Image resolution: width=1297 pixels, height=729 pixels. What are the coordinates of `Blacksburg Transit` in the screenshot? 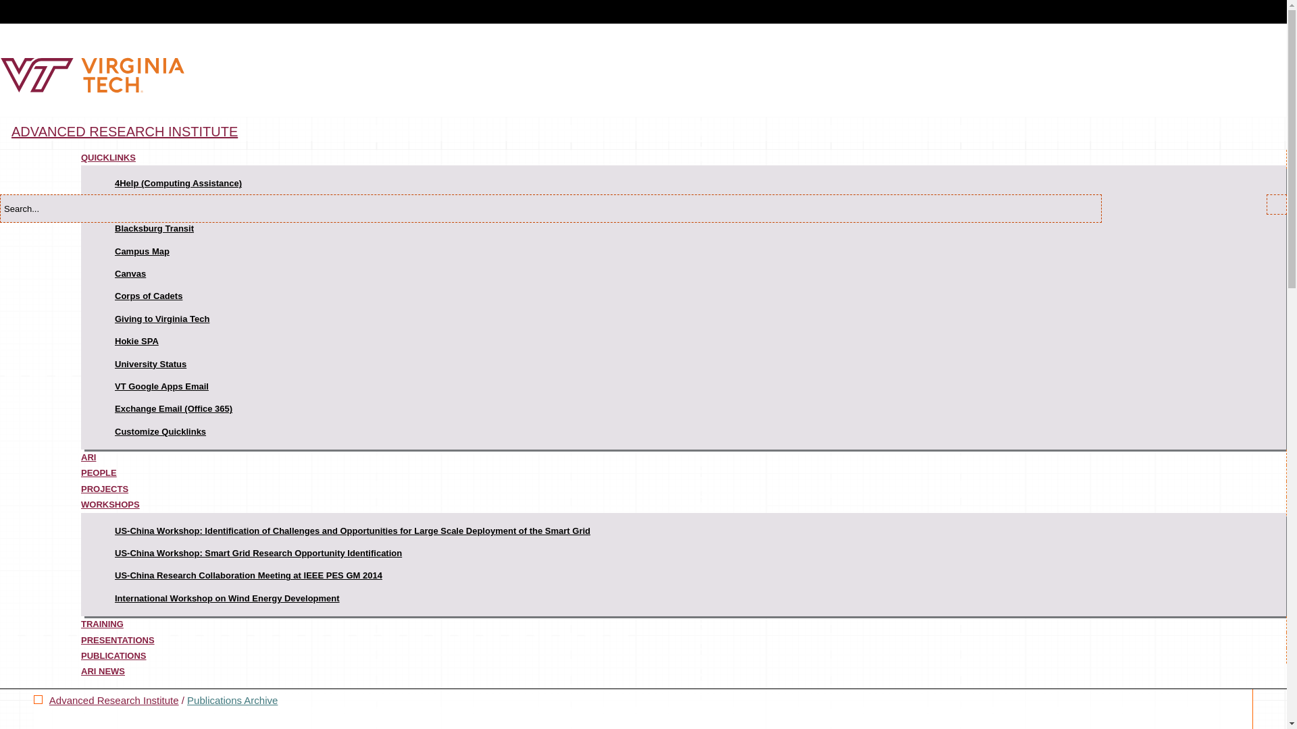 It's located at (154, 228).